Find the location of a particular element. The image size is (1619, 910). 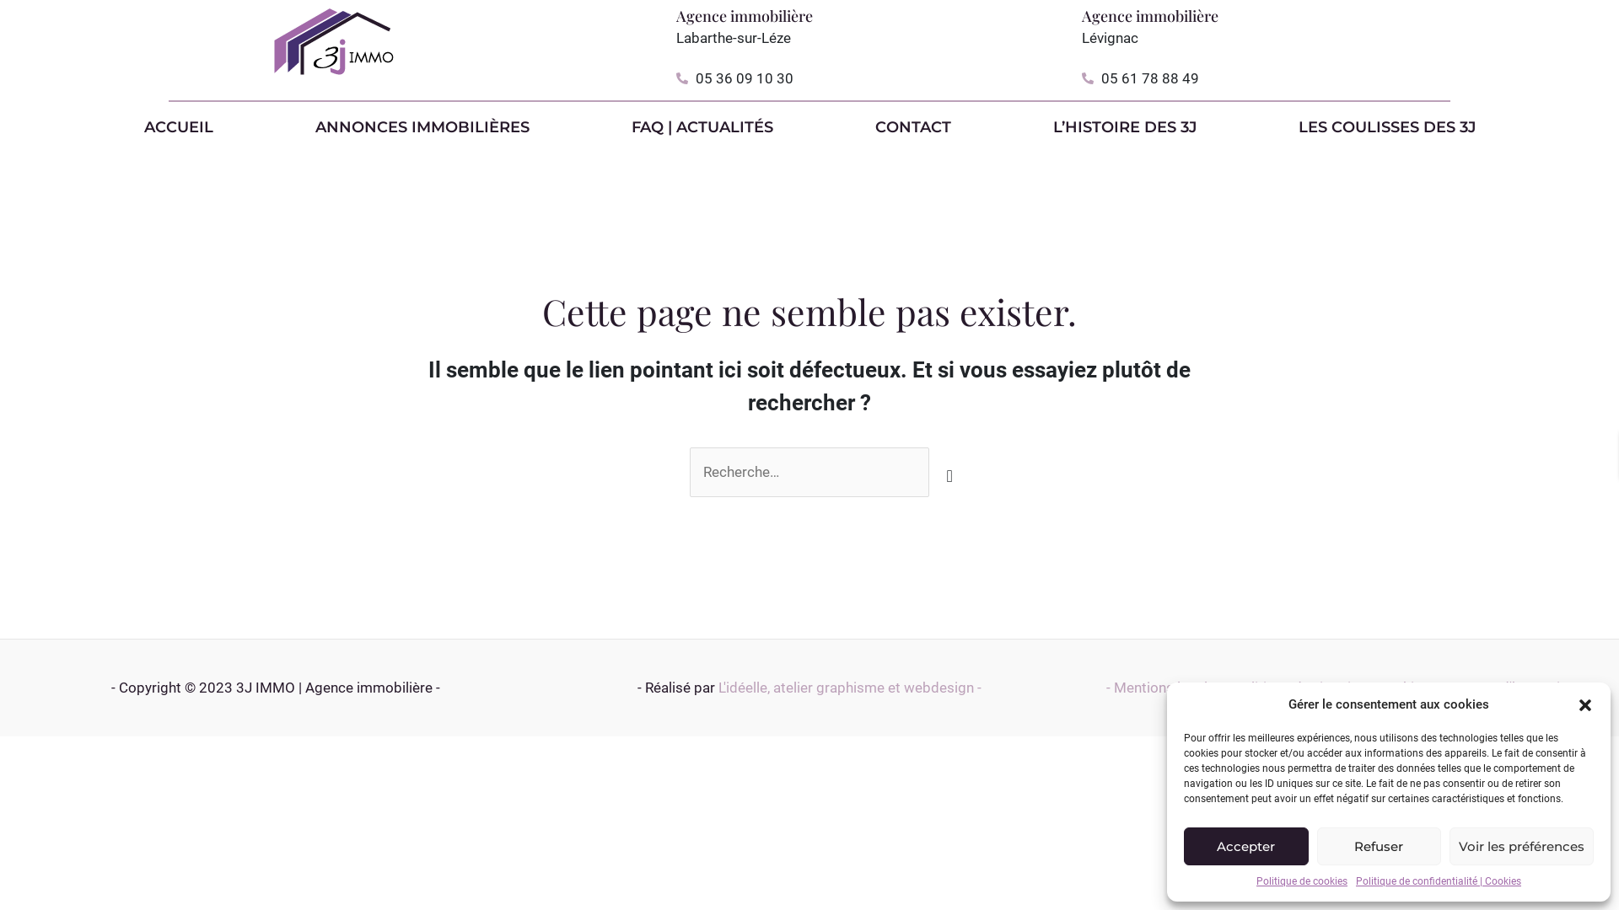

Accepter is located at coordinates (1246, 846).